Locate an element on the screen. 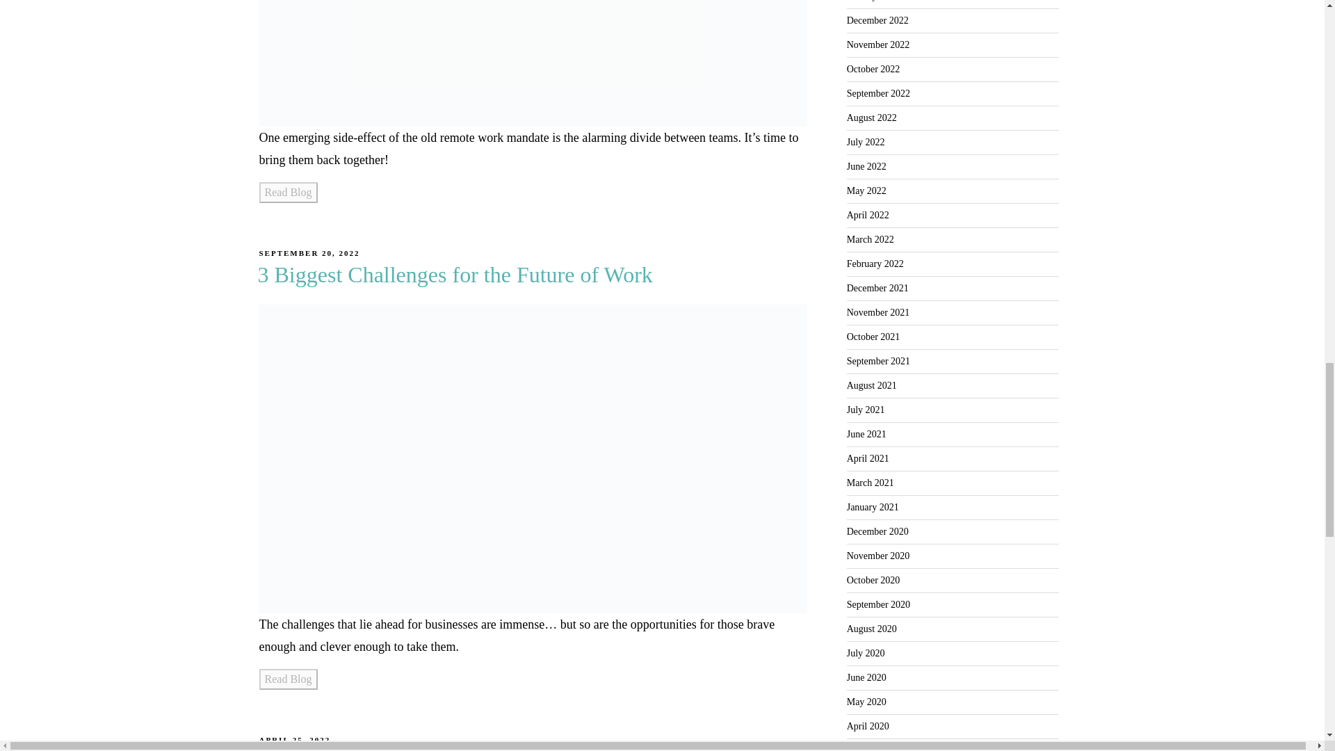  Read Blog is located at coordinates (288, 679).